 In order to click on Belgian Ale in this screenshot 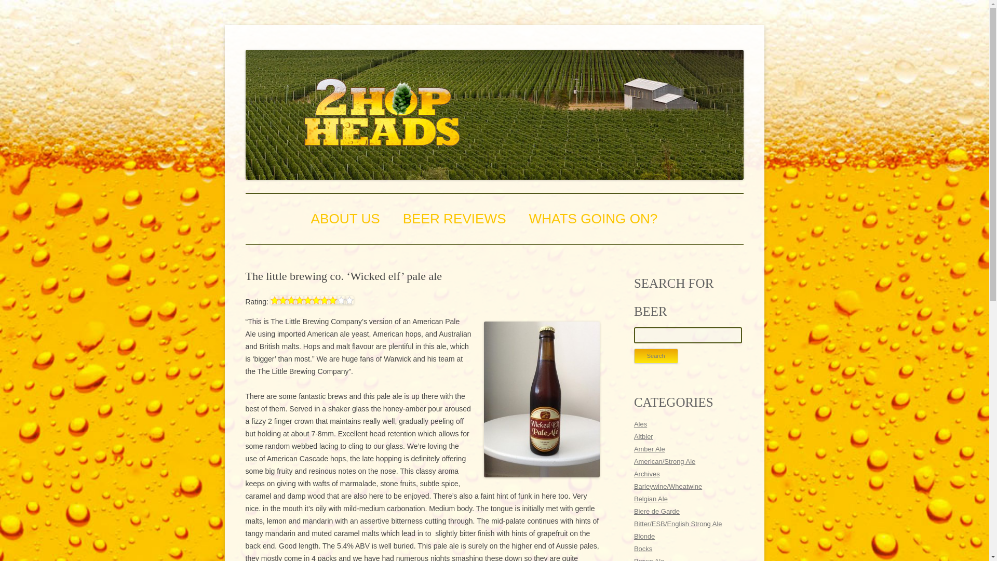, I will do `click(651, 499)`.